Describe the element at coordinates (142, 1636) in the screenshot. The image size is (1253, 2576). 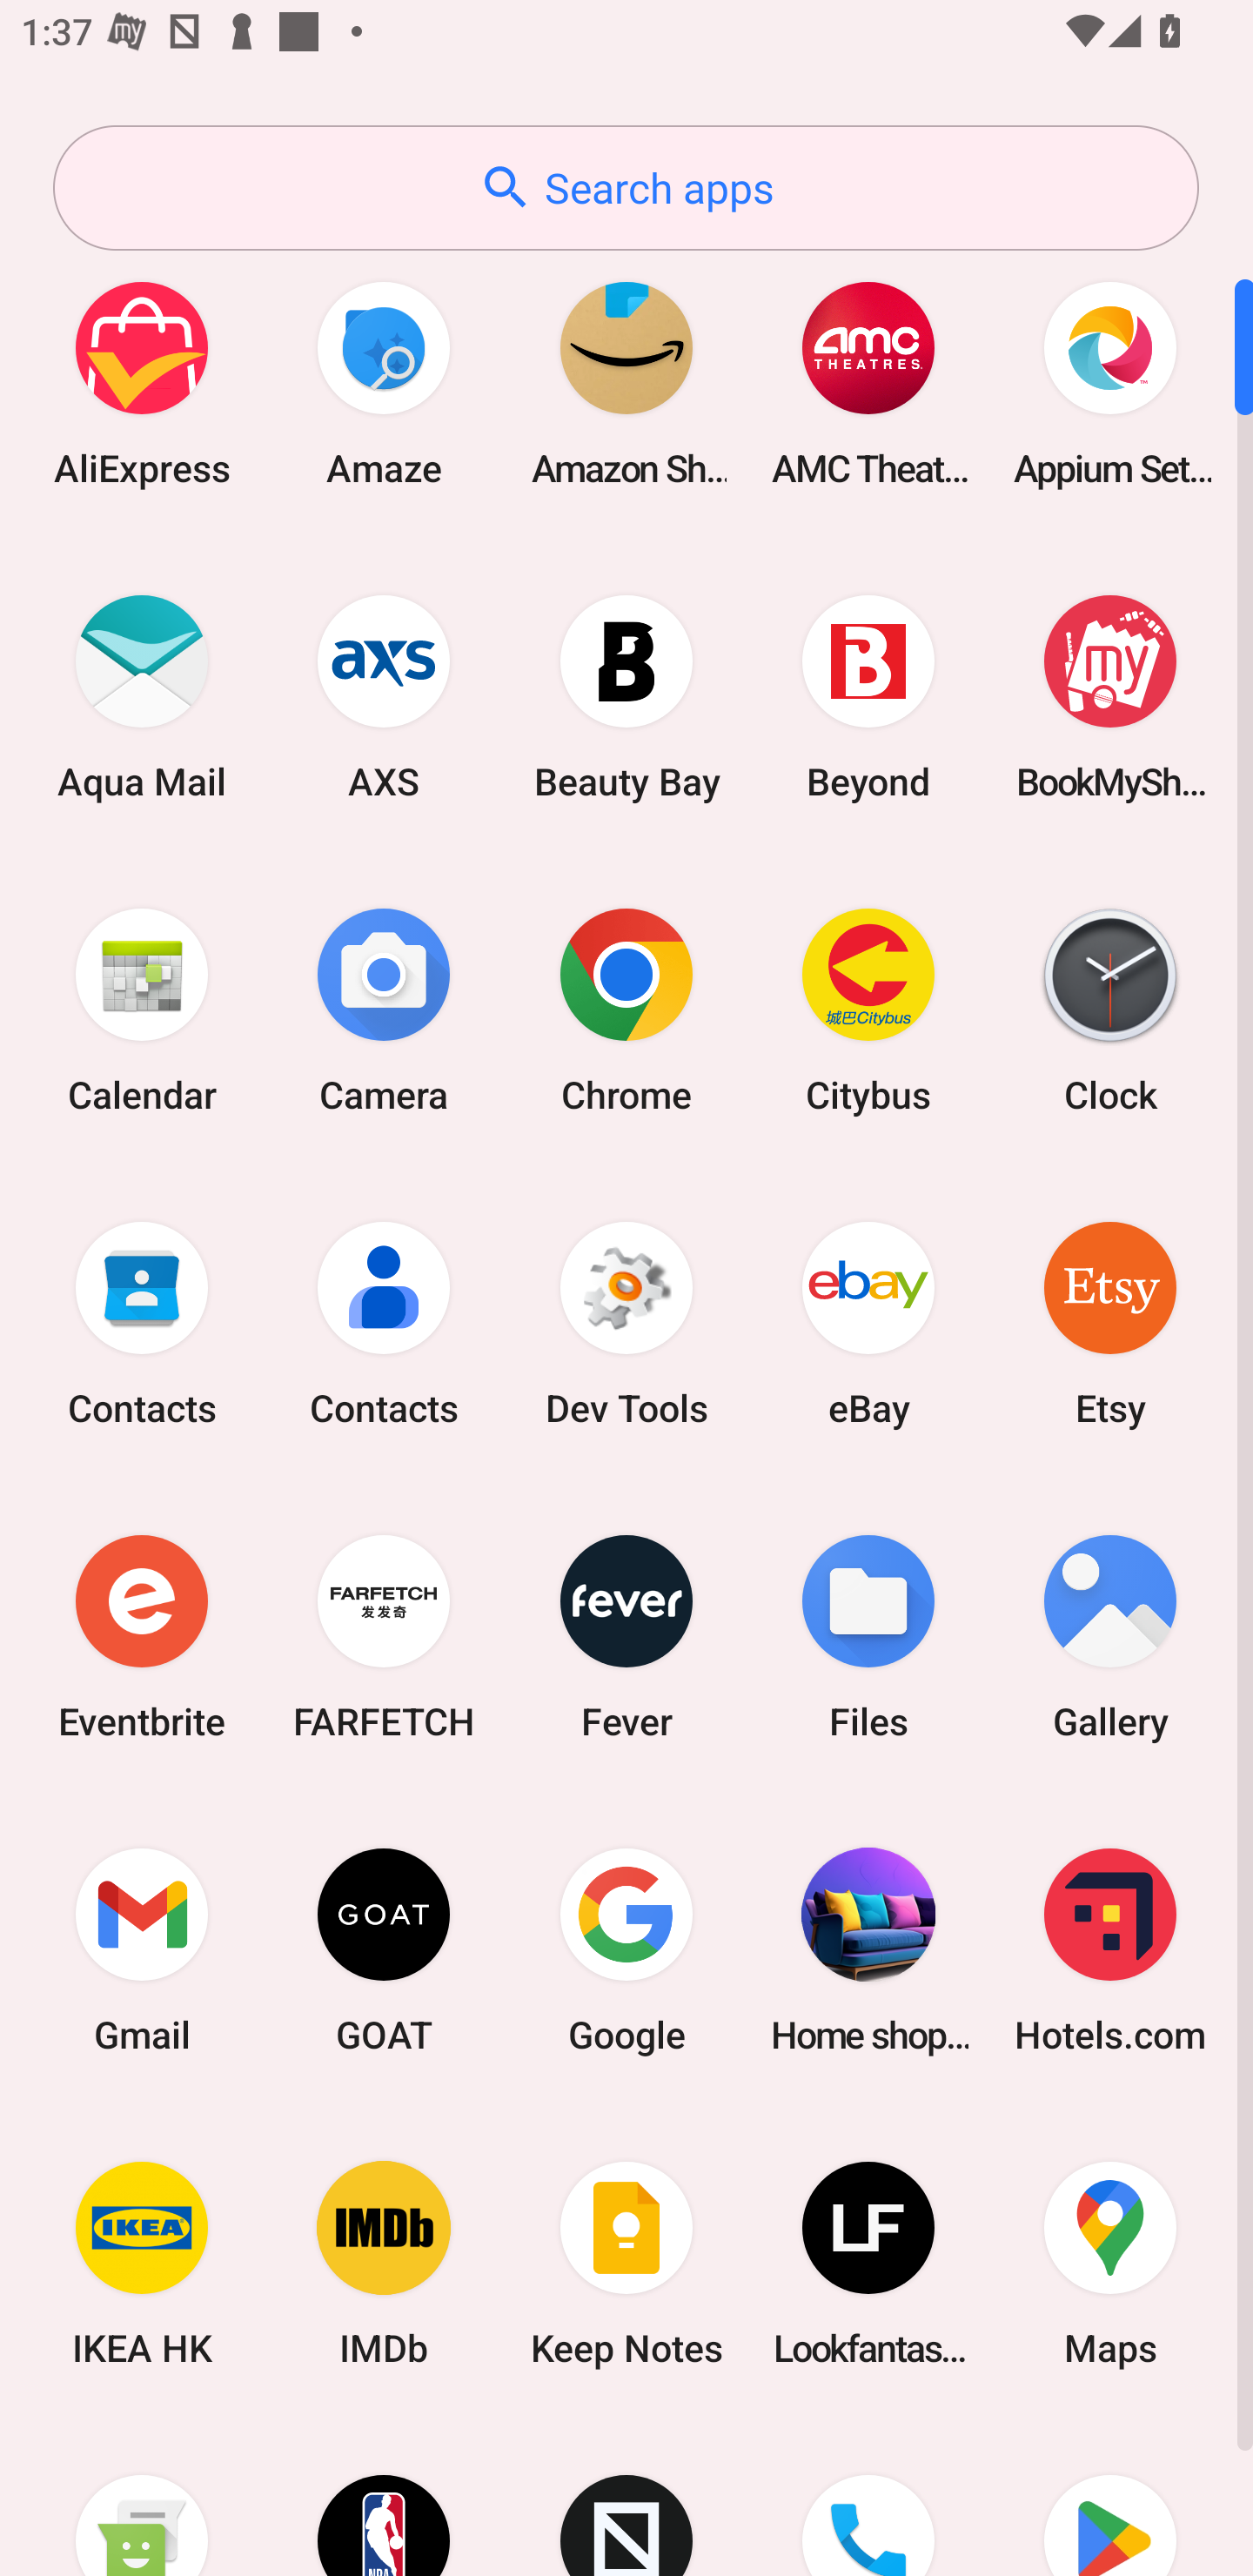
I see `Eventbrite` at that location.